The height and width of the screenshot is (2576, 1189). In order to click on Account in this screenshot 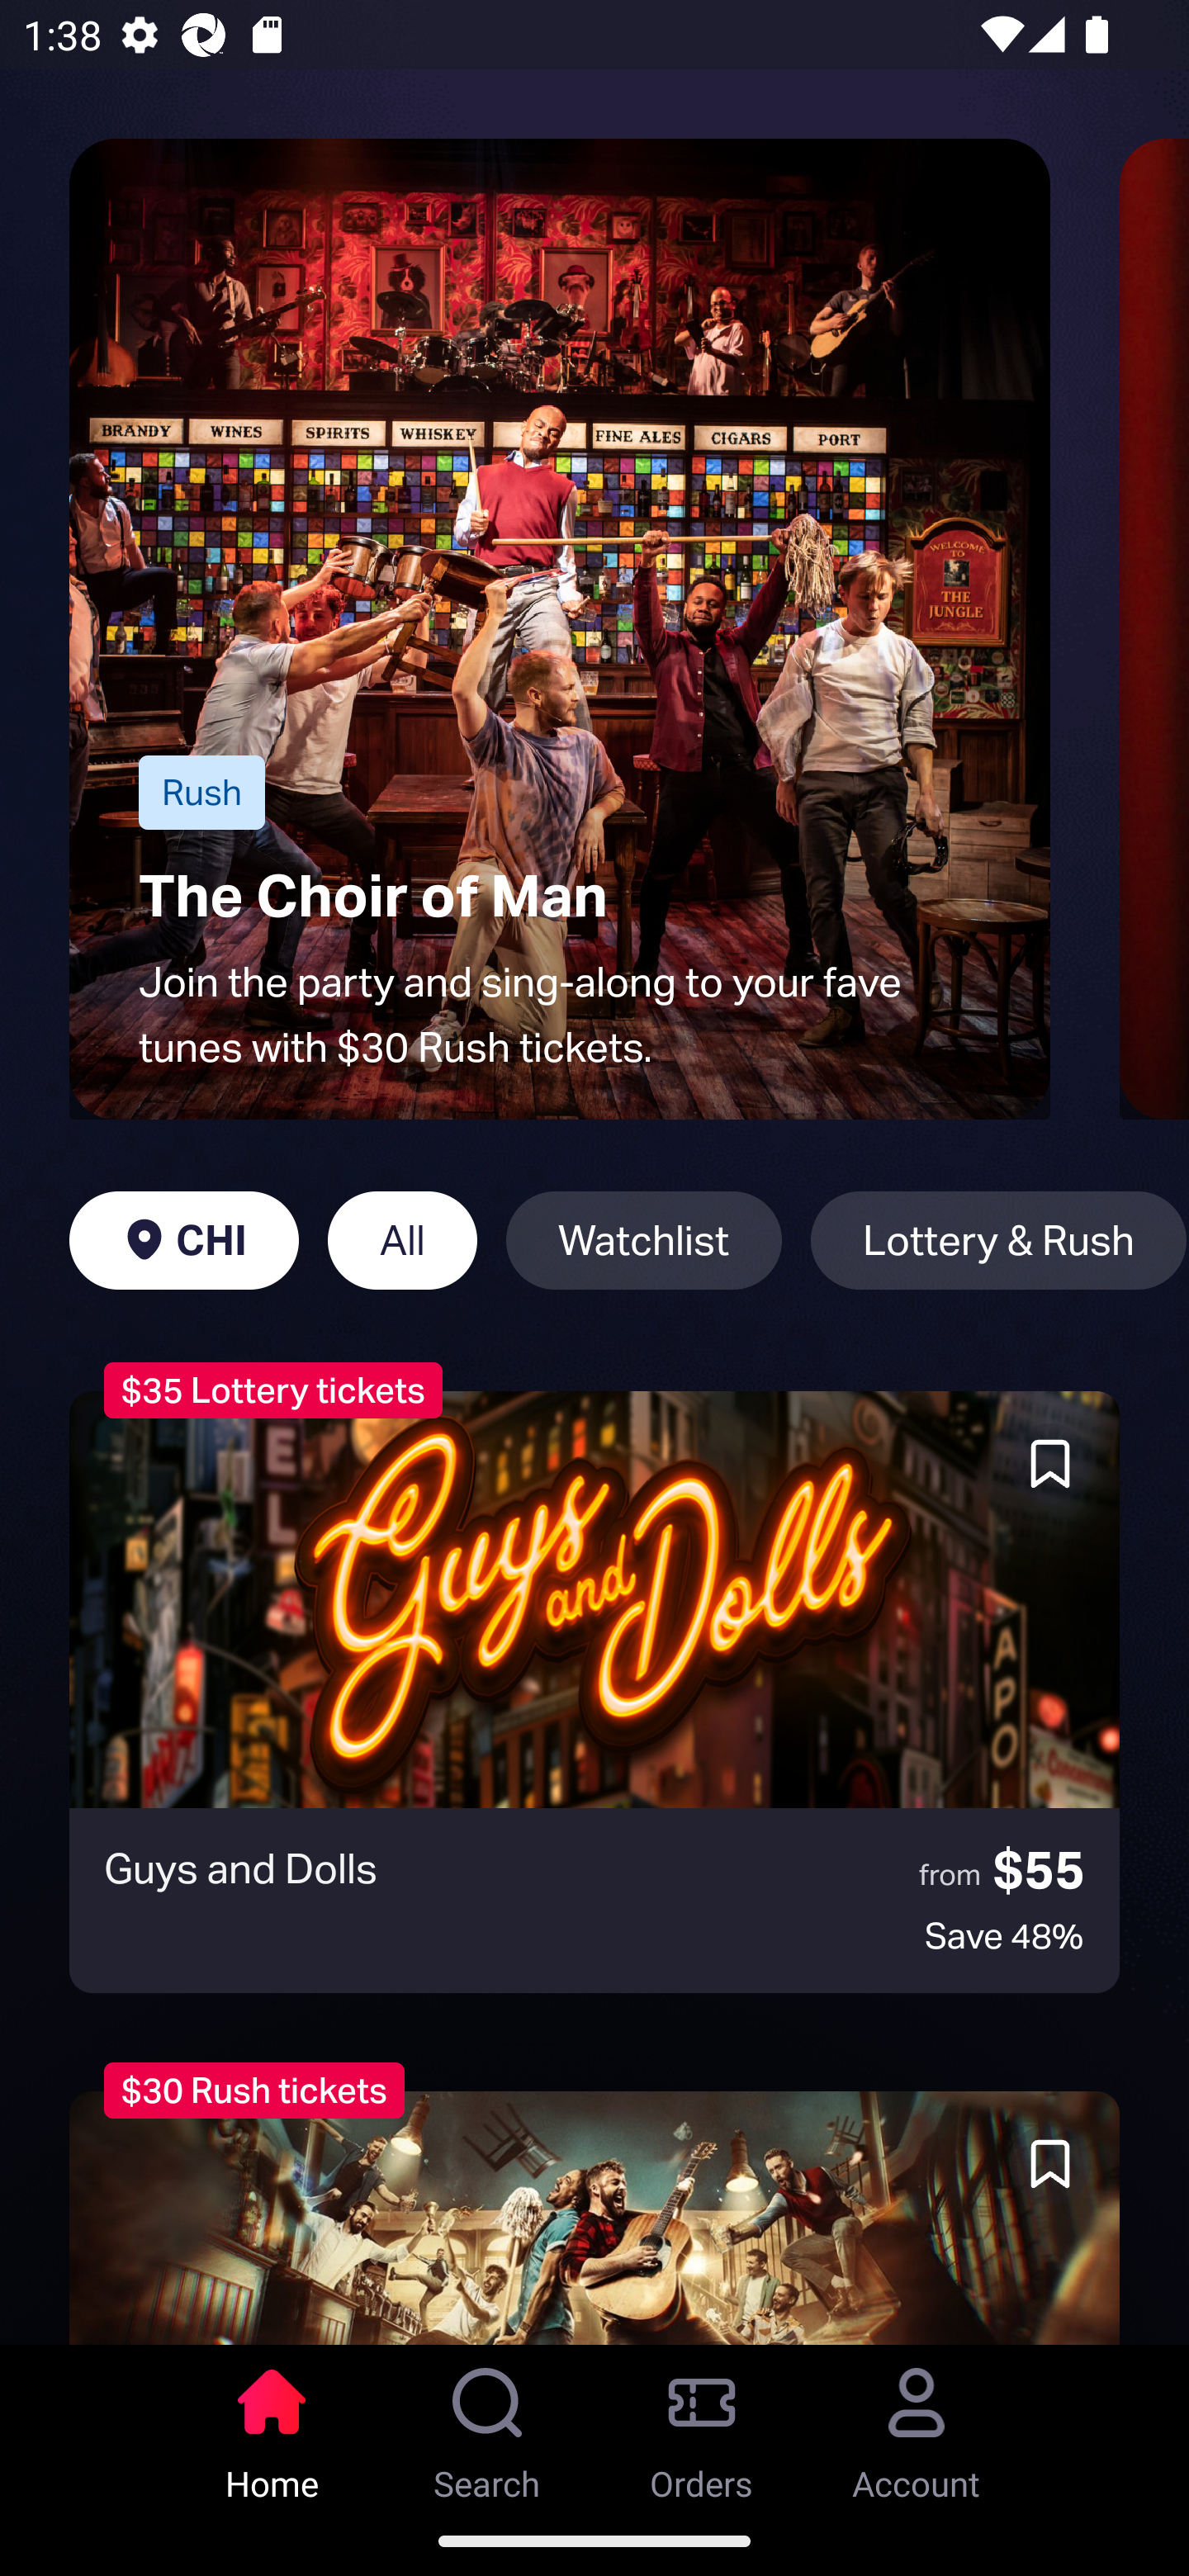, I will do `click(917, 2425)`.